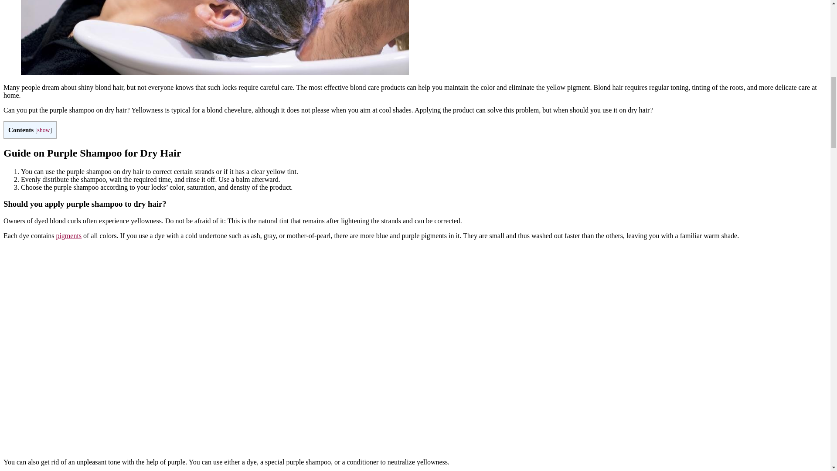 The width and height of the screenshot is (837, 471). Describe the element at coordinates (44, 130) in the screenshot. I see `show` at that location.